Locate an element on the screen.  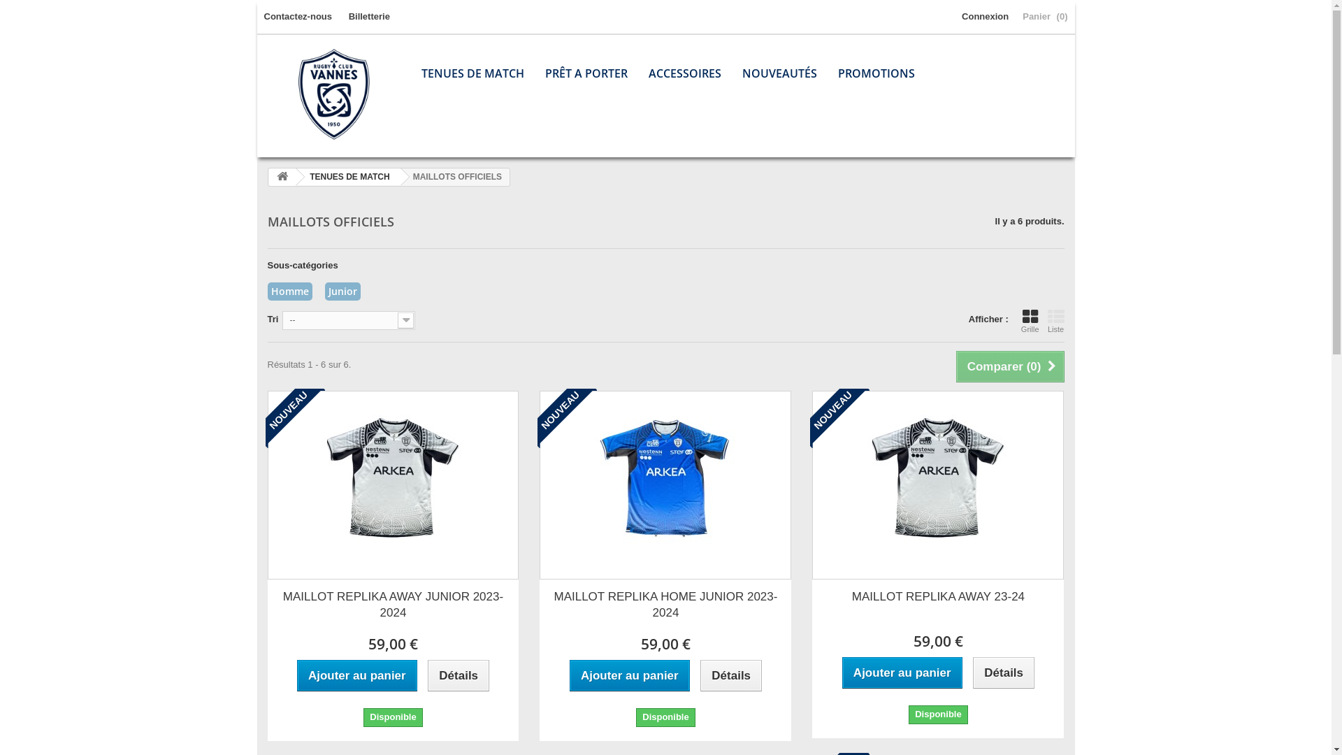
Grille is located at coordinates (1030, 321).